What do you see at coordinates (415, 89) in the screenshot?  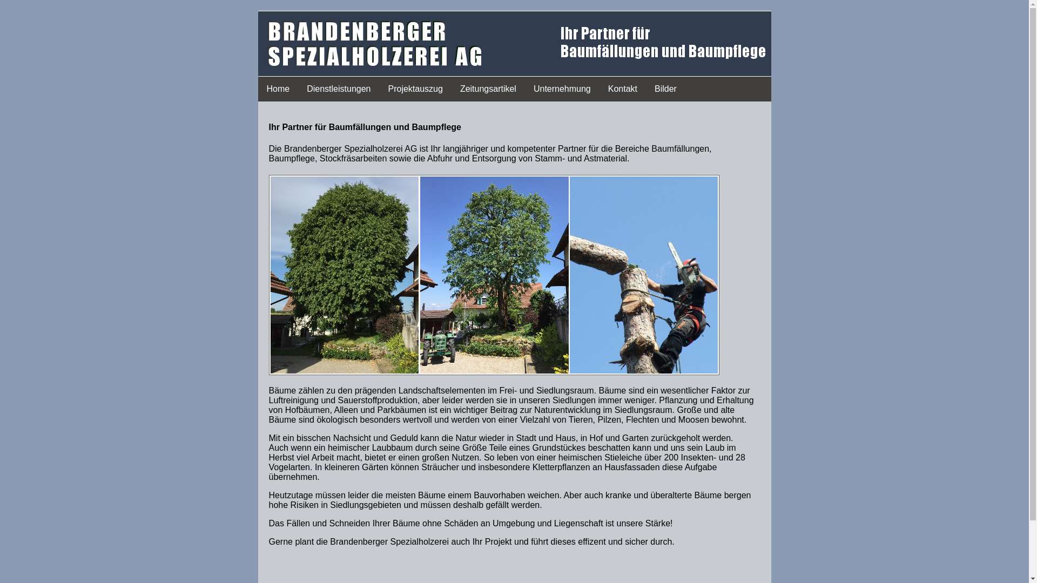 I see `Projektauszug` at bounding box center [415, 89].